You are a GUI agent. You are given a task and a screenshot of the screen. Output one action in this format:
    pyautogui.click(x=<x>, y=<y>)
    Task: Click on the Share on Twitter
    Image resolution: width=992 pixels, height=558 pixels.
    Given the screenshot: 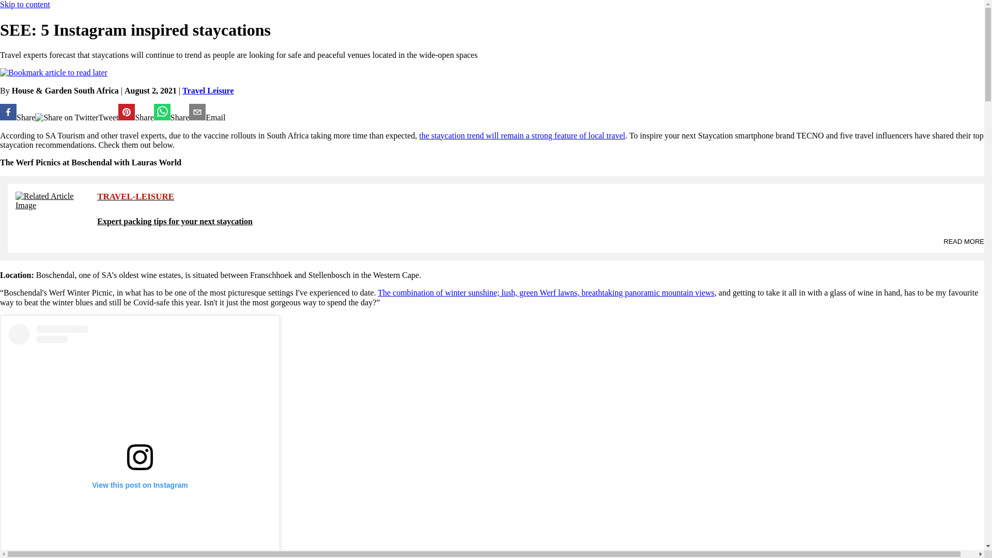 What is the action you would take?
    pyautogui.click(x=66, y=118)
    